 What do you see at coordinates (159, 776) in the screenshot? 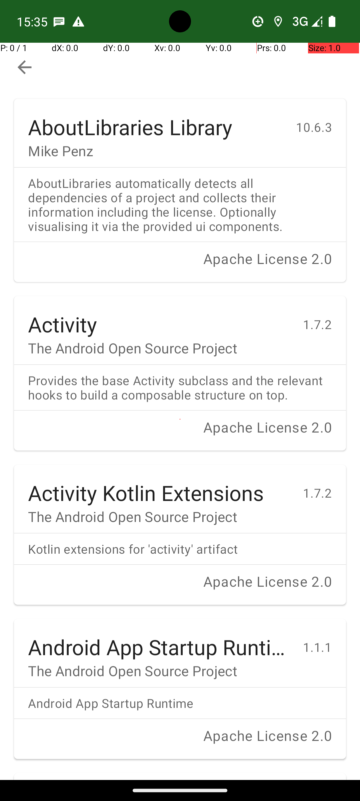
I see `Android AppCompat Library` at bounding box center [159, 776].